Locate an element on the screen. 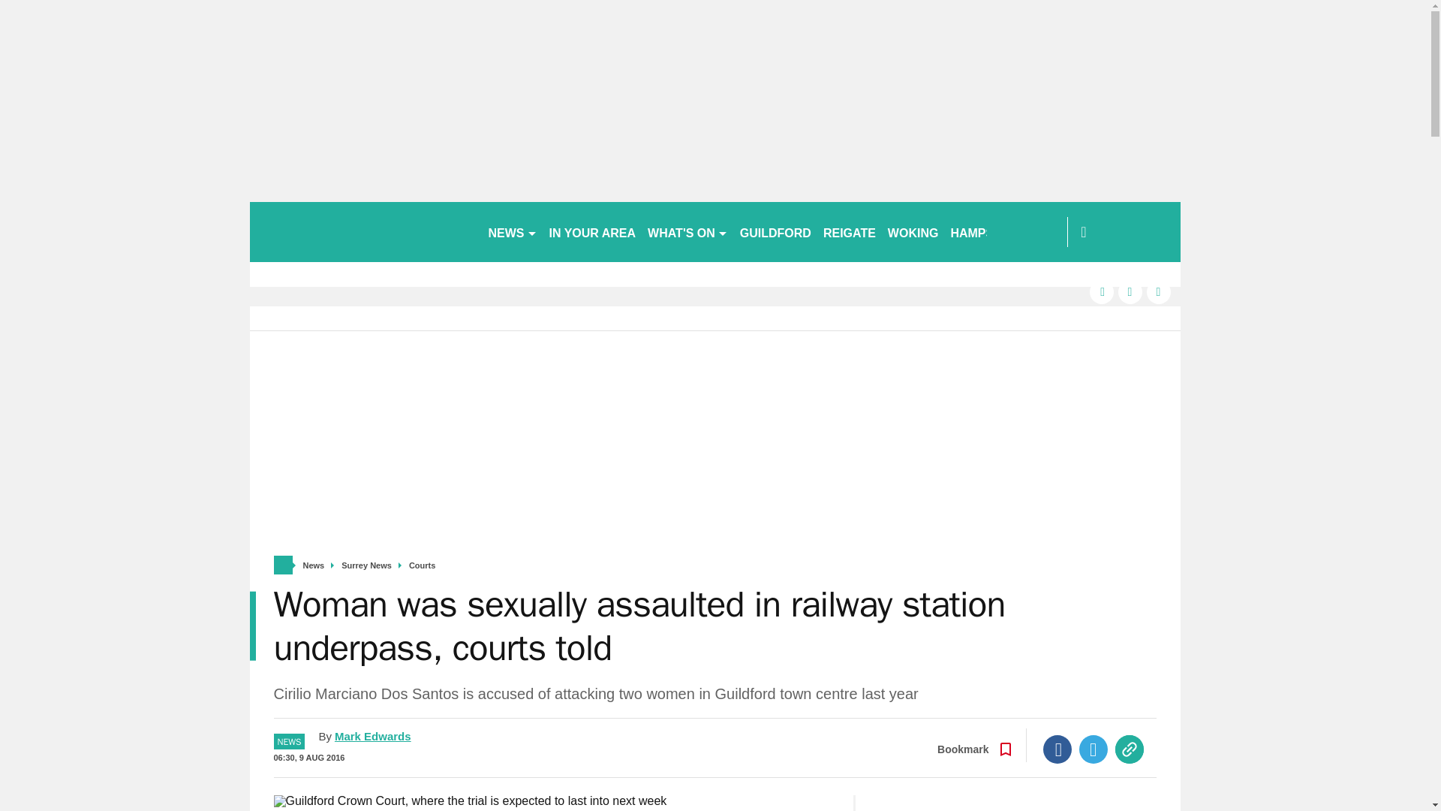 The width and height of the screenshot is (1441, 811). HAMPSHIRE is located at coordinates (986, 231).